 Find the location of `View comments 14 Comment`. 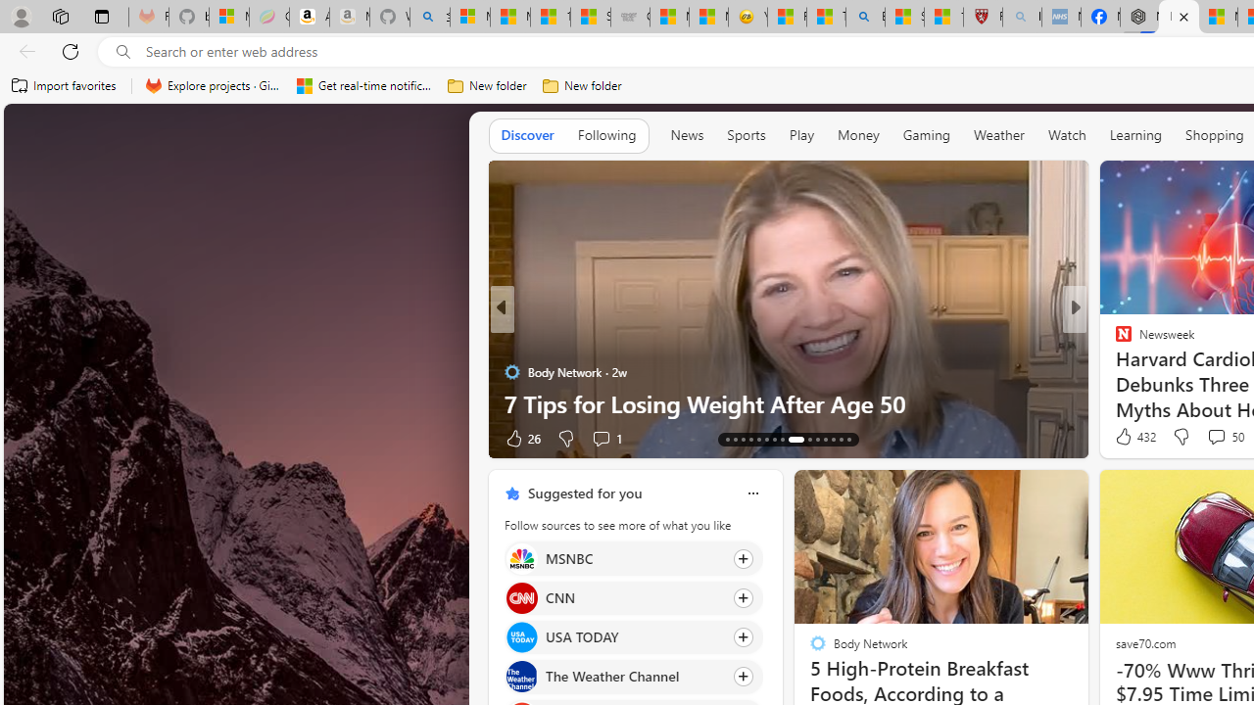

View comments 14 Comment is located at coordinates (1219, 438).